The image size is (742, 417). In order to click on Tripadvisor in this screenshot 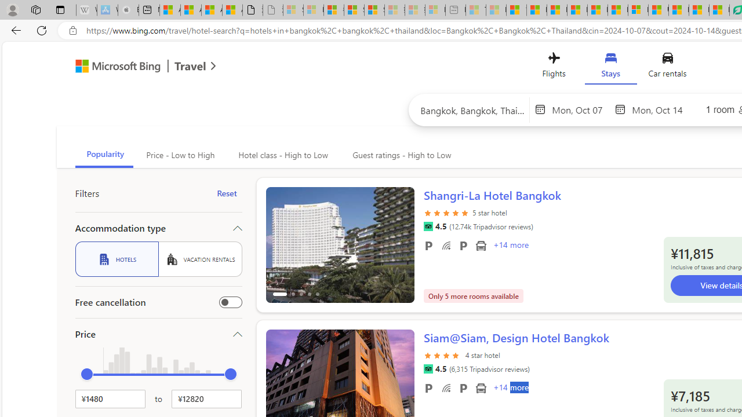, I will do `click(428, 369)`.